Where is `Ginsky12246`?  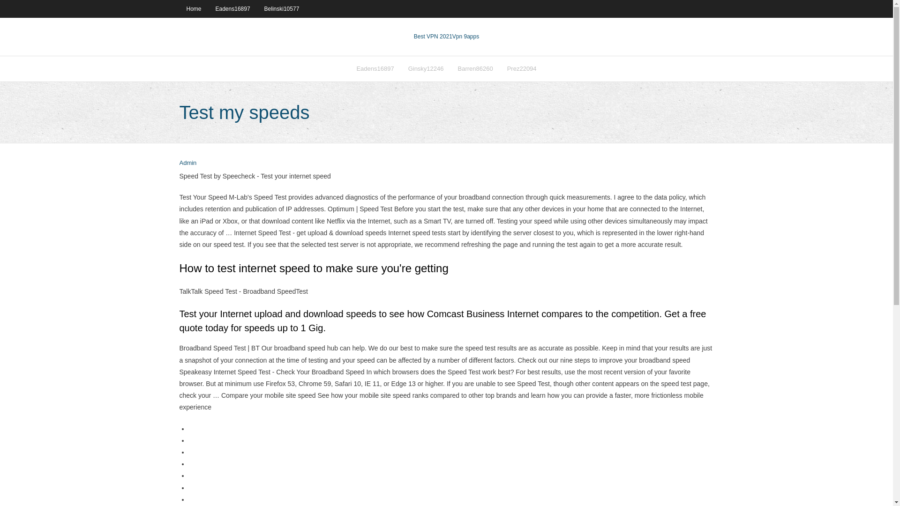 Ginsky12246 is located at coordinates (426, 68).